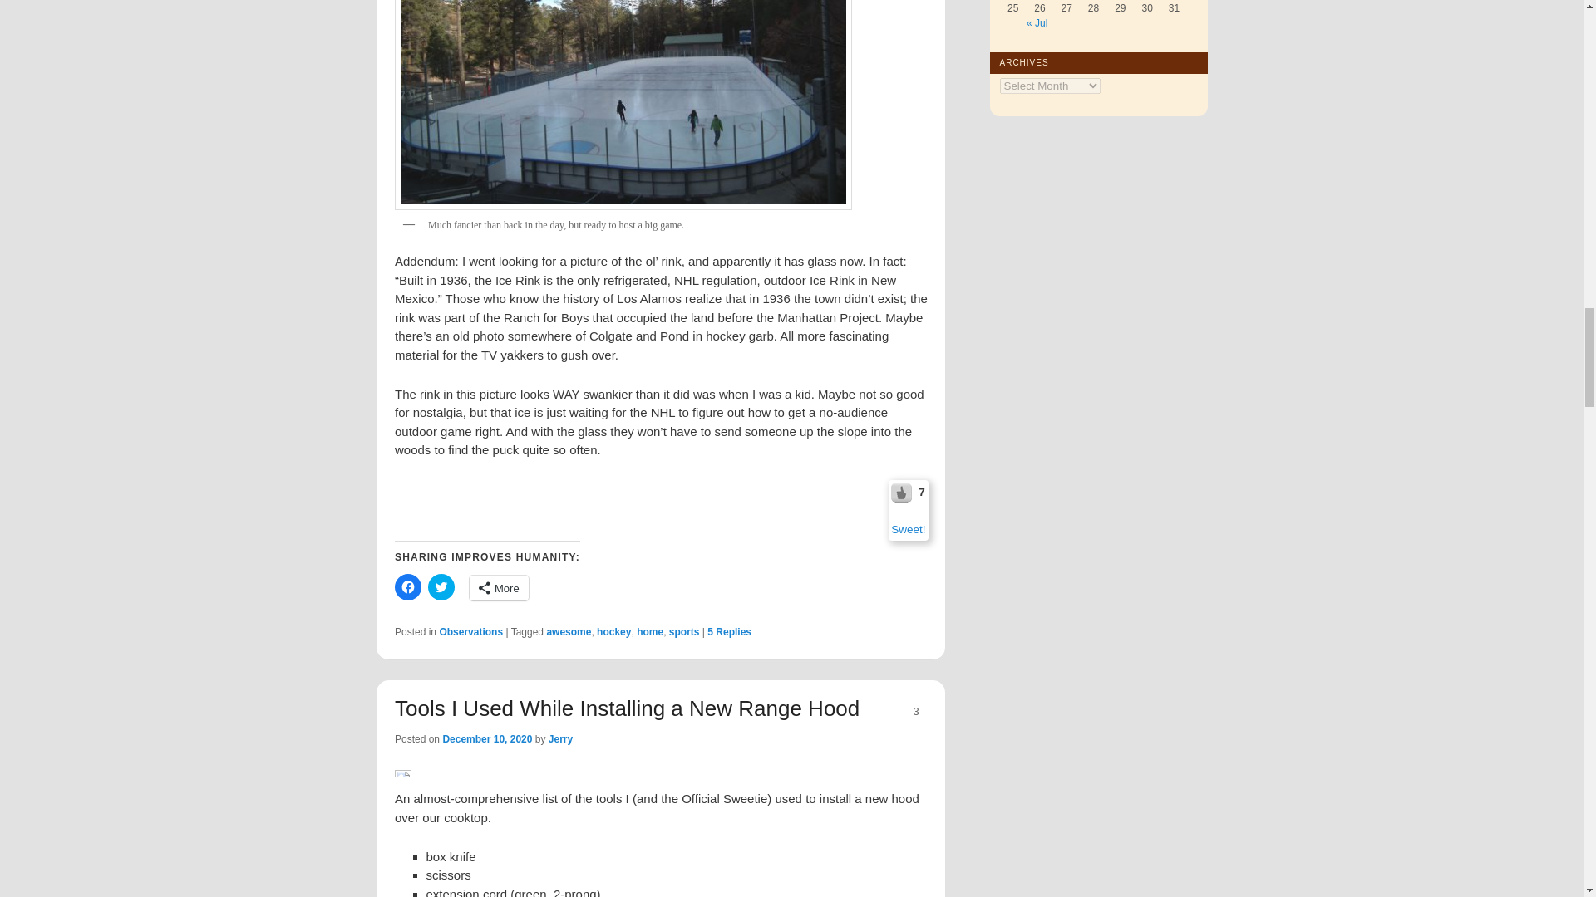  Describe the element at coordinates (407, 586) in the screenshot. I see `Click to share on Facebook` at that location.